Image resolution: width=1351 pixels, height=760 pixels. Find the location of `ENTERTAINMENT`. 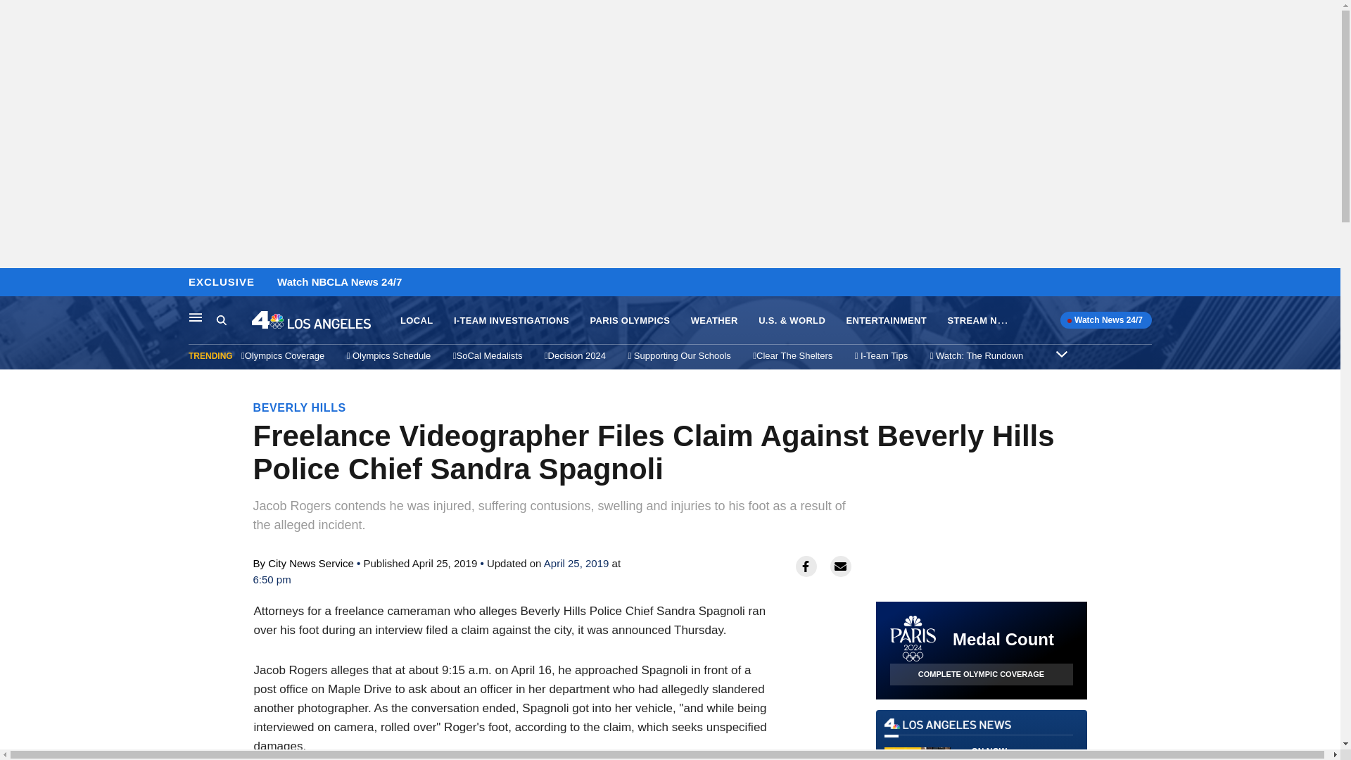

ENTERTAINMENT is located at coordinates (713, 321).